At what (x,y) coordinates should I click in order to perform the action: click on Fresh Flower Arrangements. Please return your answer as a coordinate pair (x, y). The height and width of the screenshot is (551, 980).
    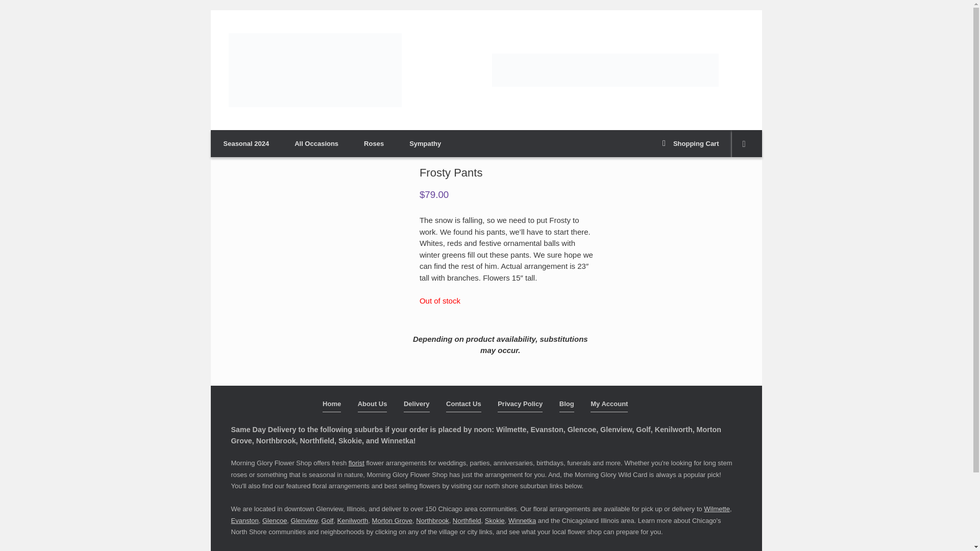
    Looking at the image, I should click on (605, 69).